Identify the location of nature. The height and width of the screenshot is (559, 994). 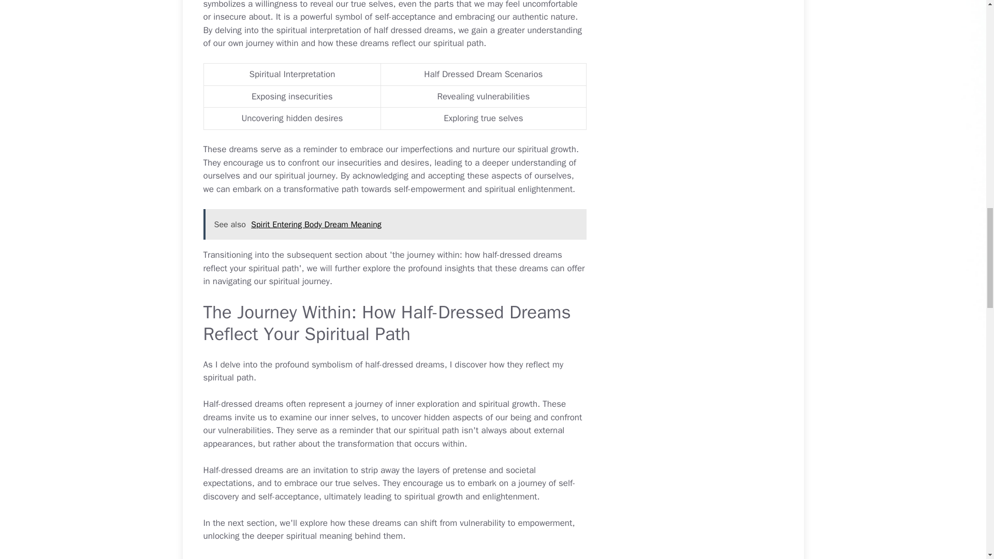
(563, 17).